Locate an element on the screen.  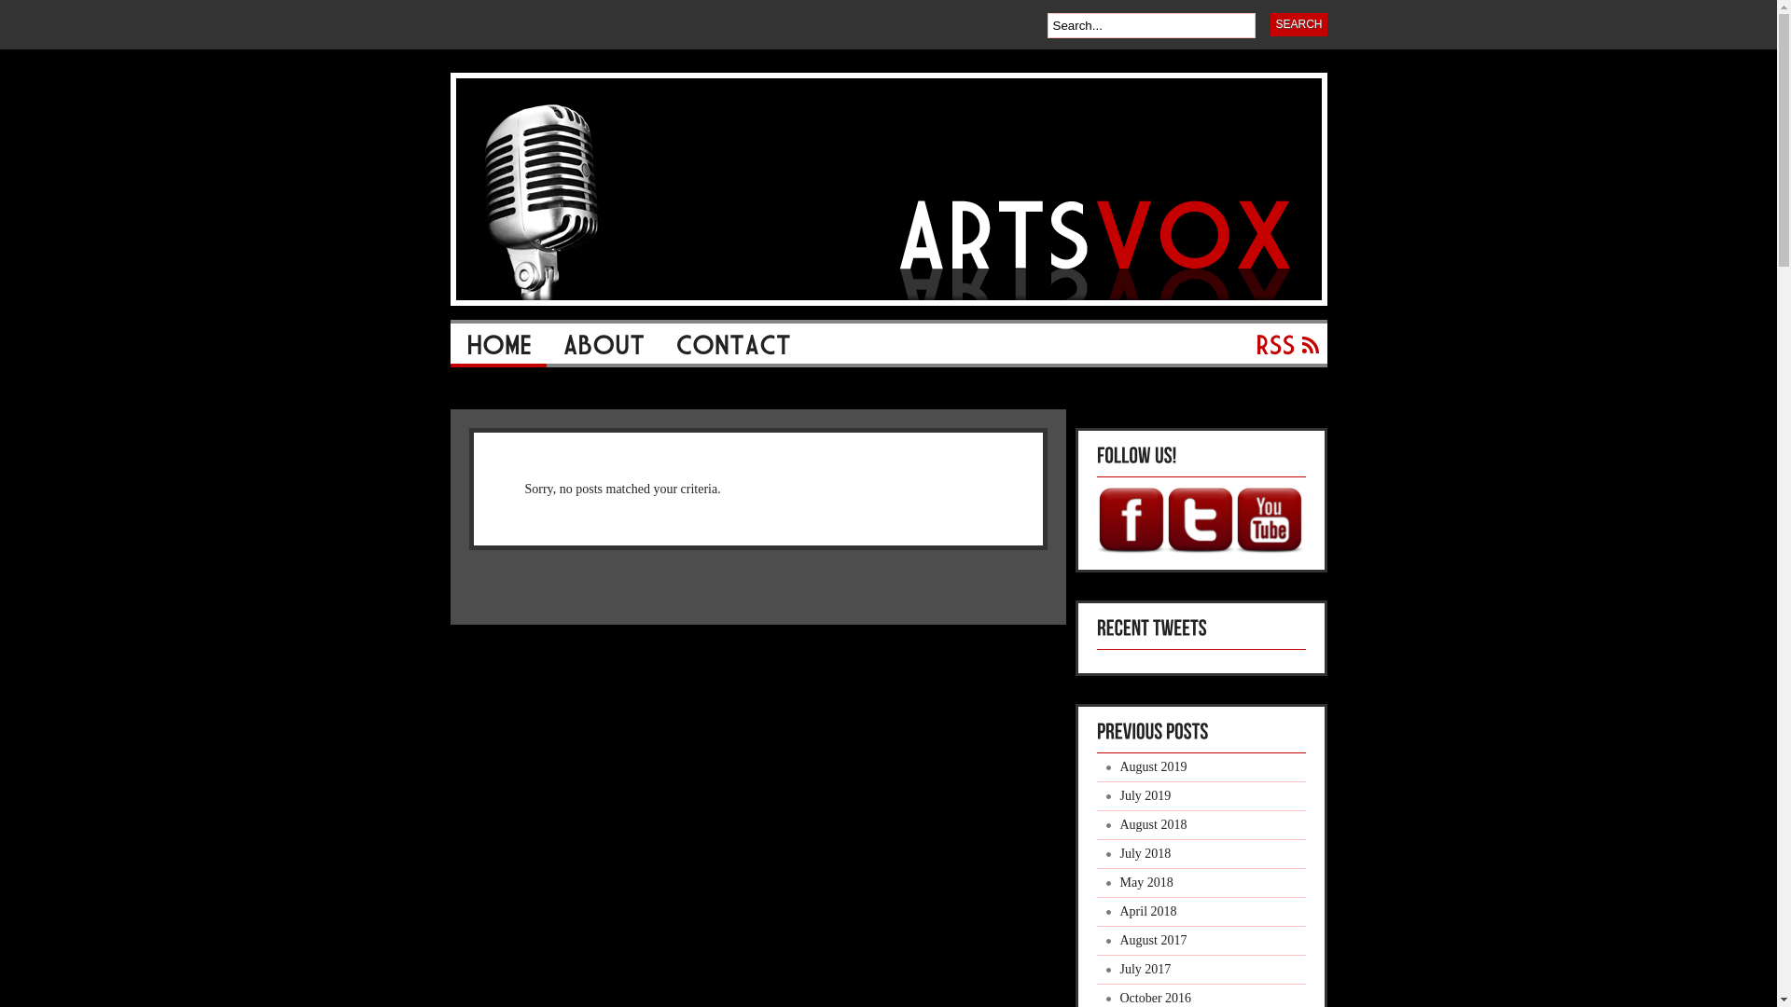
August 2019 is located at coordinates (1201, 768).